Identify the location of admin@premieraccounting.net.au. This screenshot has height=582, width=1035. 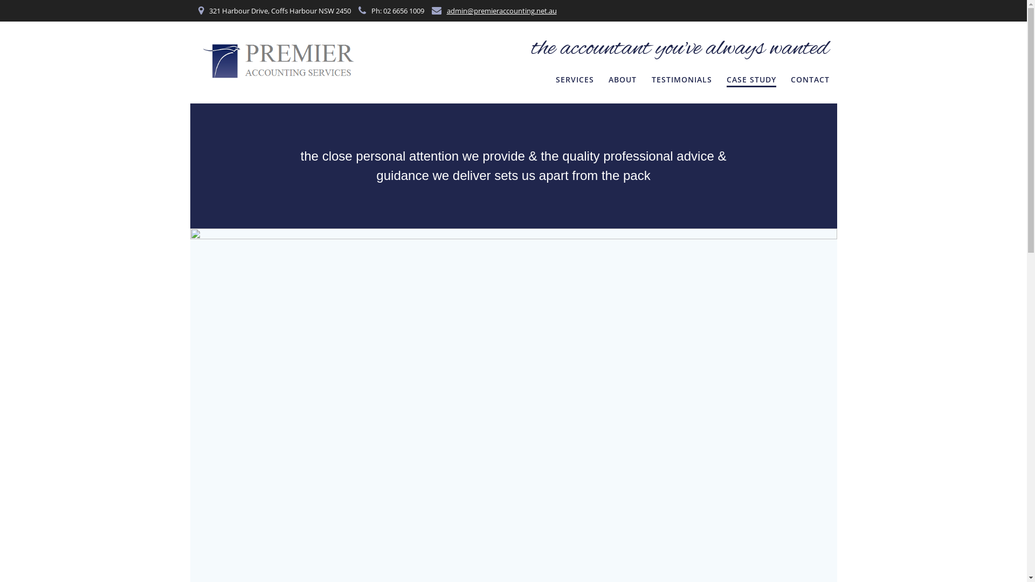
(501, 11).